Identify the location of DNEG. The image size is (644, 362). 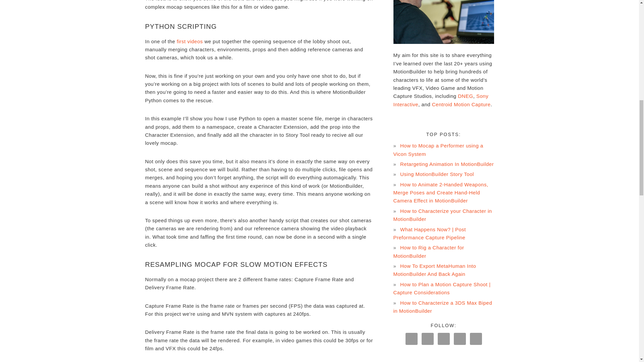
(465, 96).